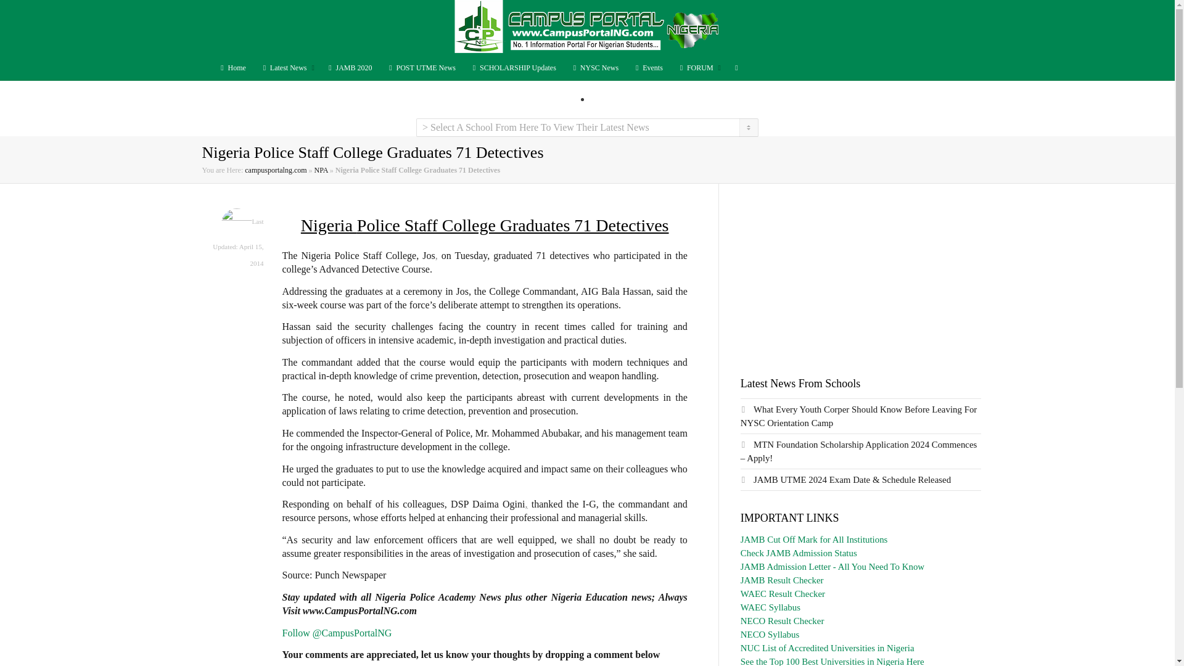 Image resolution: width=1184 pixels, height=666 pixels. What do you see at coordinates (421, 67) in the screenshot?
I see `POST UTME News` at bounding box center [421, 67].